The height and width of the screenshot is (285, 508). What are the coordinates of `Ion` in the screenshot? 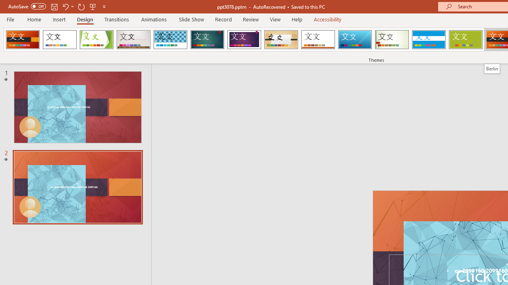 It's located at (207, 40).